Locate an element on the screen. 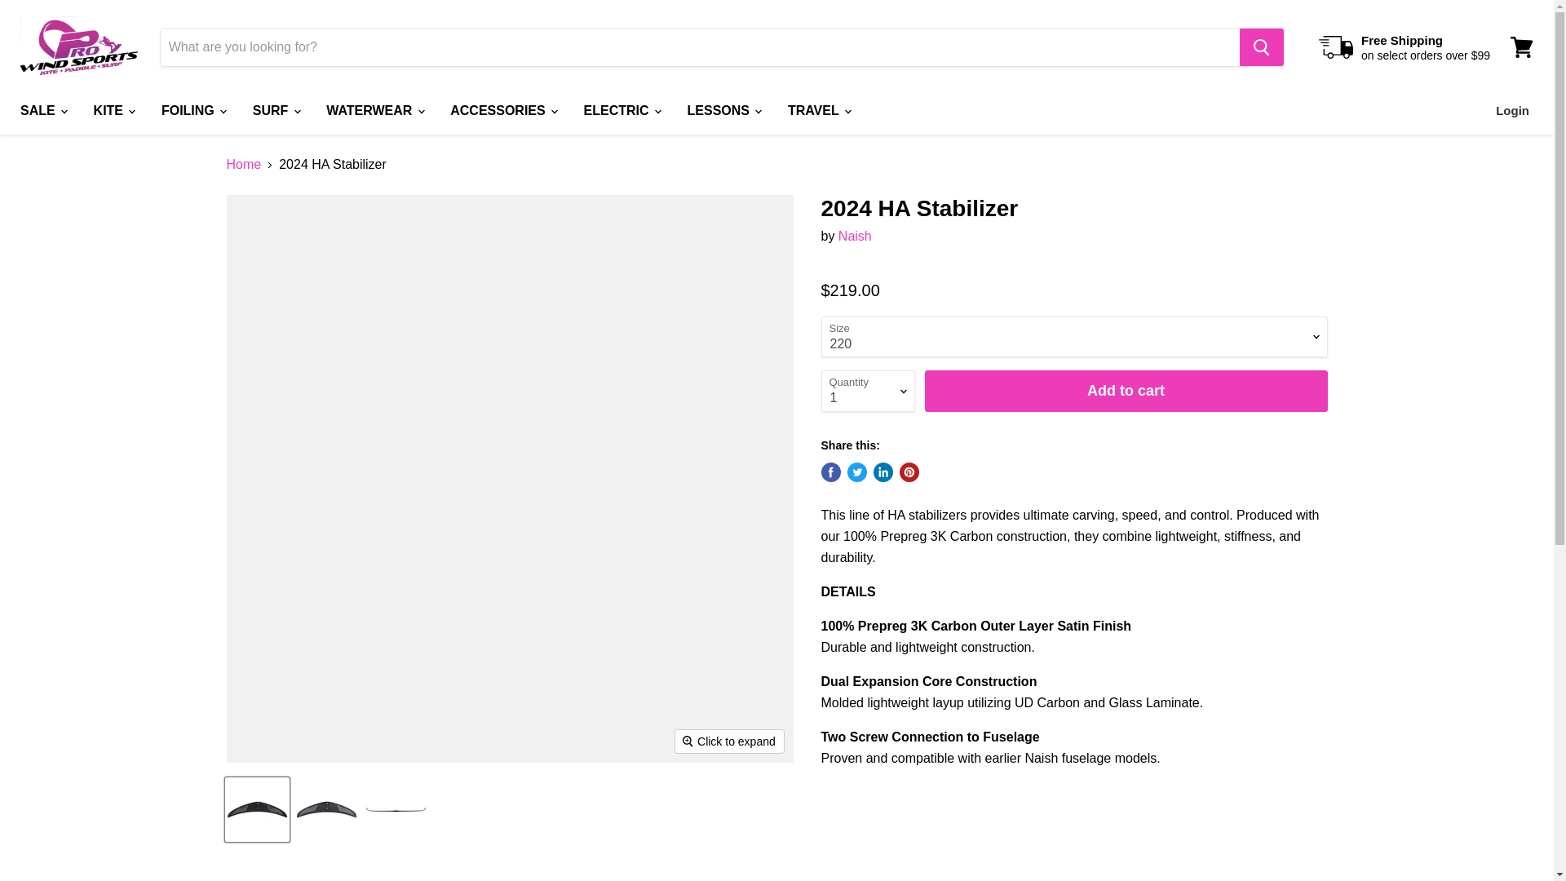 This screenshot has width=1566, height=881. Naish is located at coordinates (855, 236).